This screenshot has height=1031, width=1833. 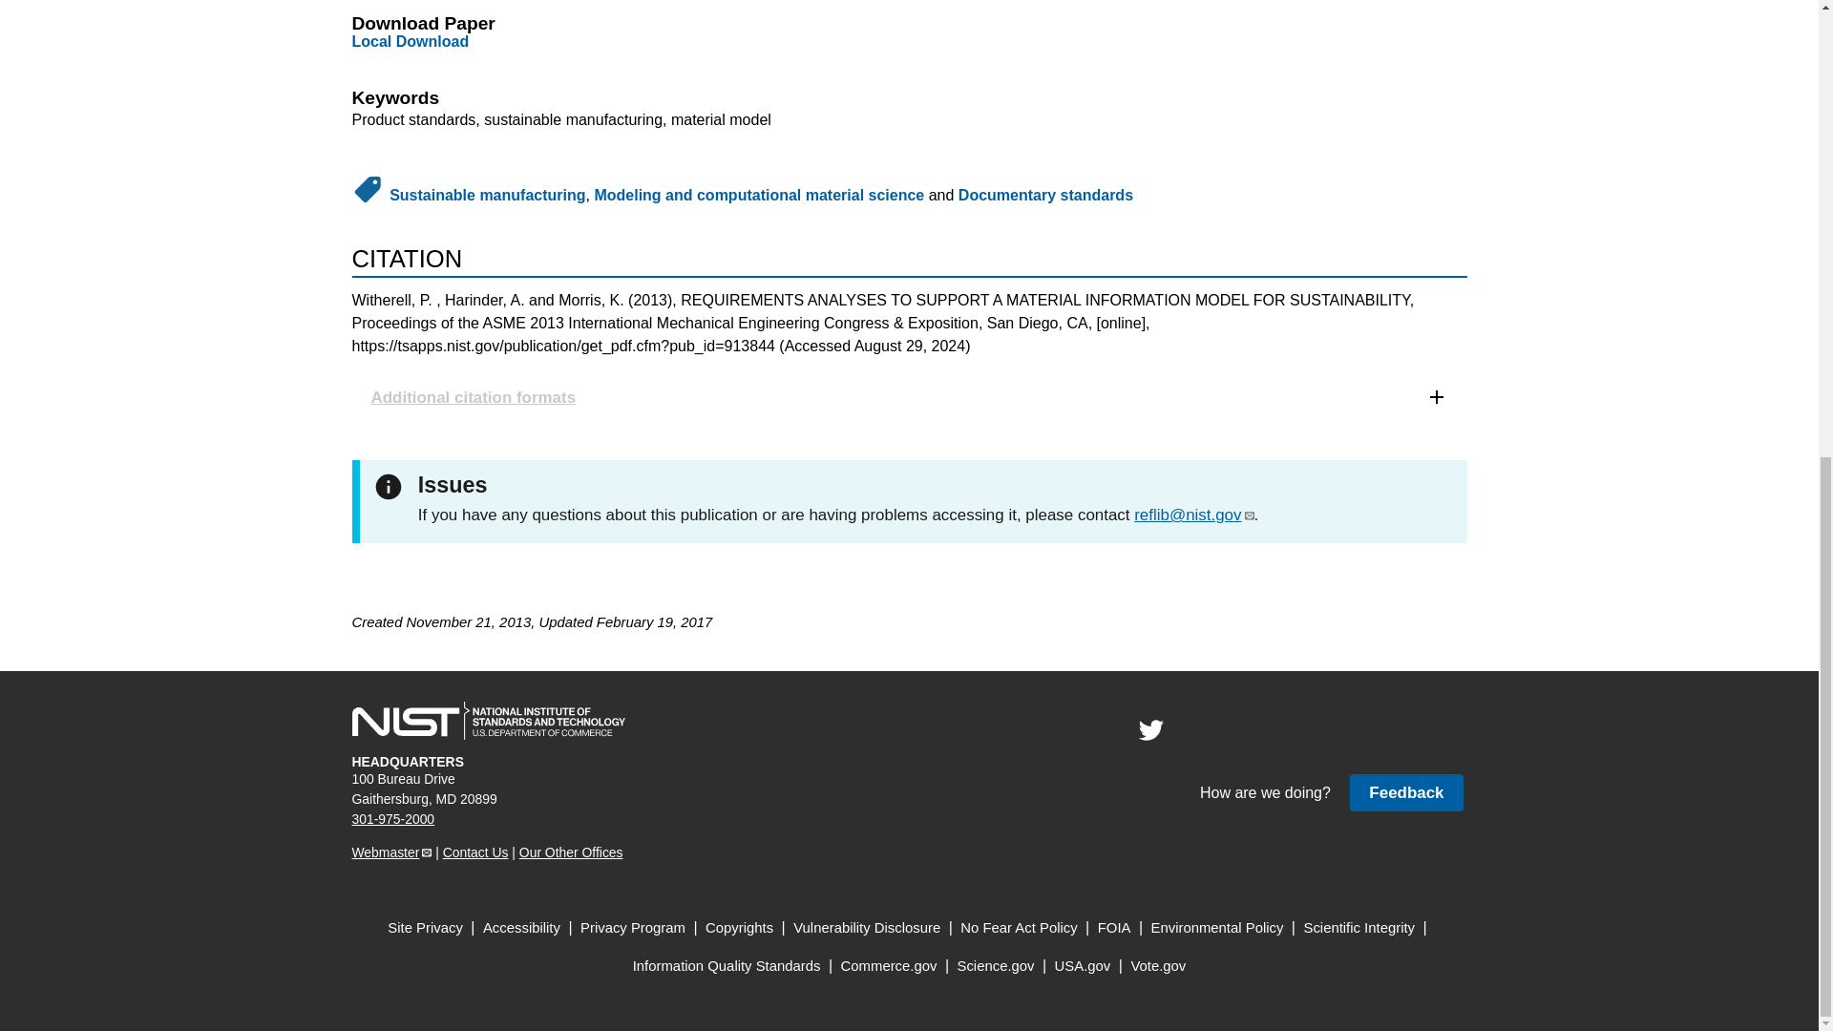 I want to click on Vulnerability Disclosure, so click(x=867, y=928).